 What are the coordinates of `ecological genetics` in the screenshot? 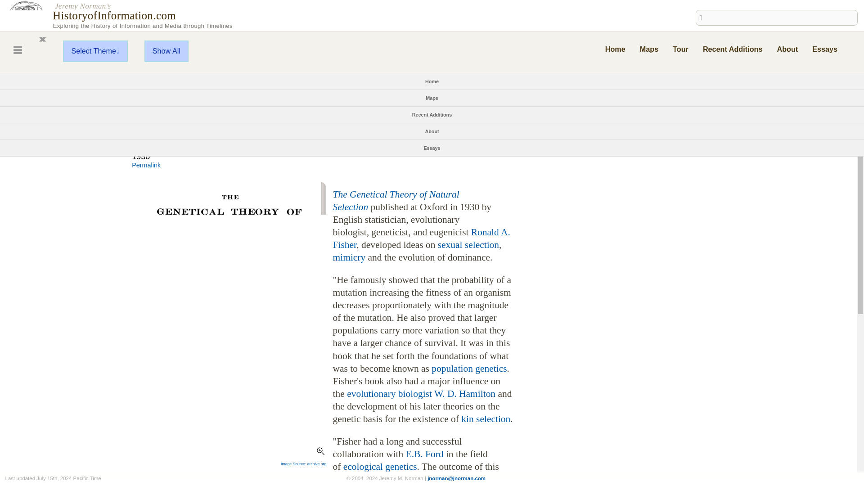 It's located at (380, 466).